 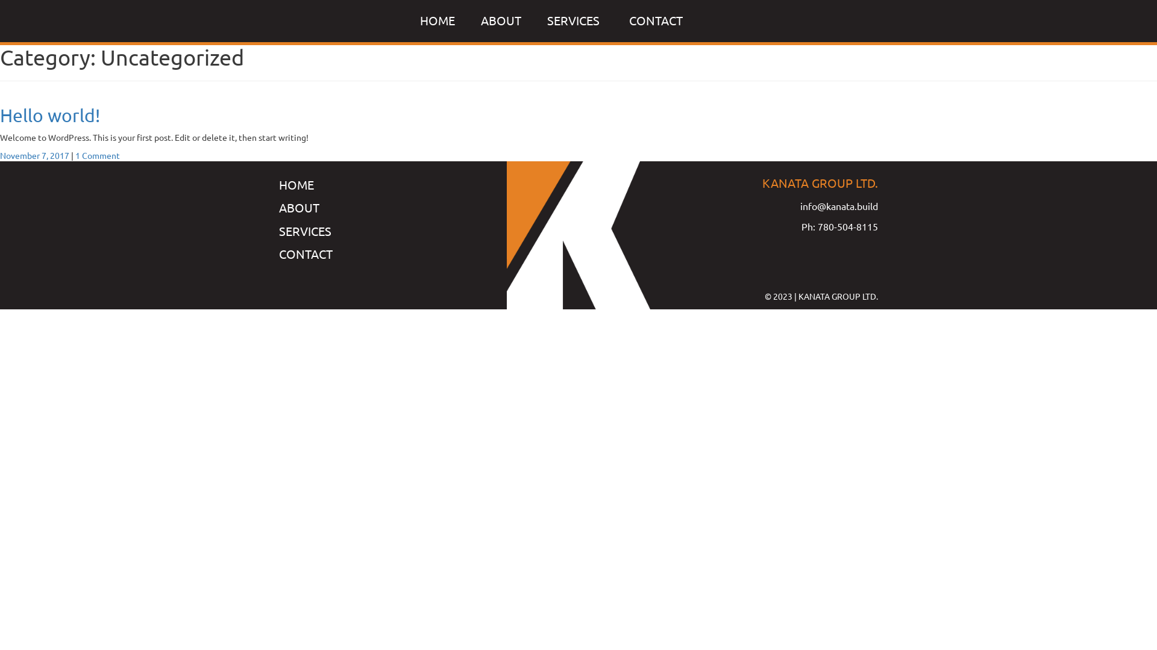 I want to click on HOME, so click(x=296, y=184).